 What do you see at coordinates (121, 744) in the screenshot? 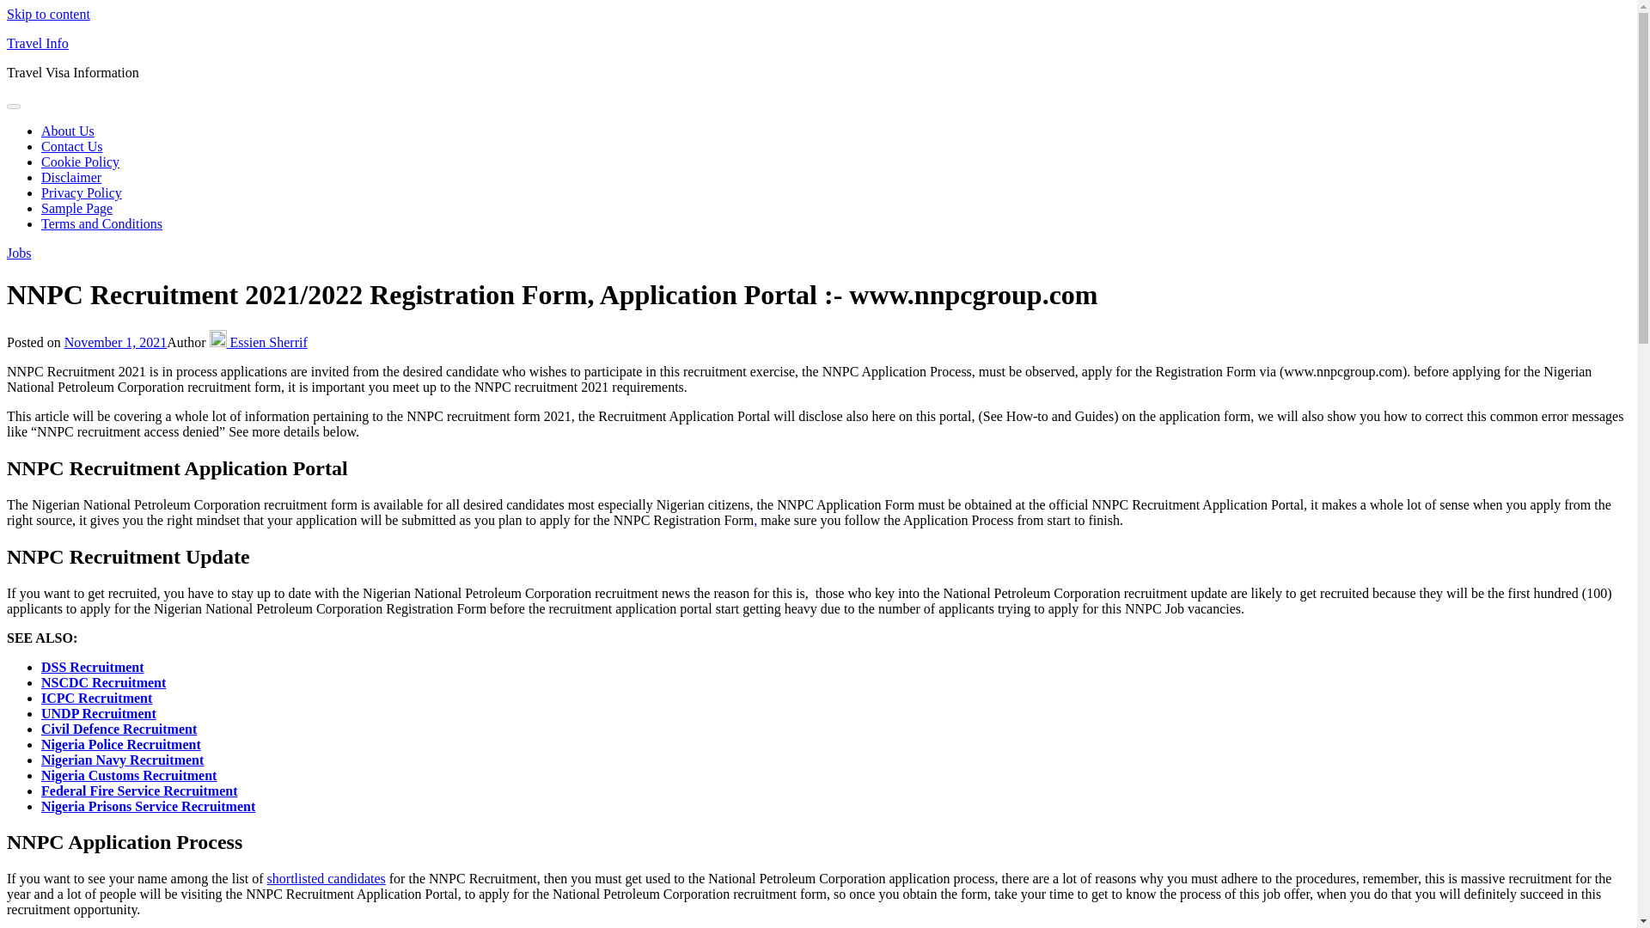
I see `Nigeria Police Recruitment` at bounding box center [121, 744].